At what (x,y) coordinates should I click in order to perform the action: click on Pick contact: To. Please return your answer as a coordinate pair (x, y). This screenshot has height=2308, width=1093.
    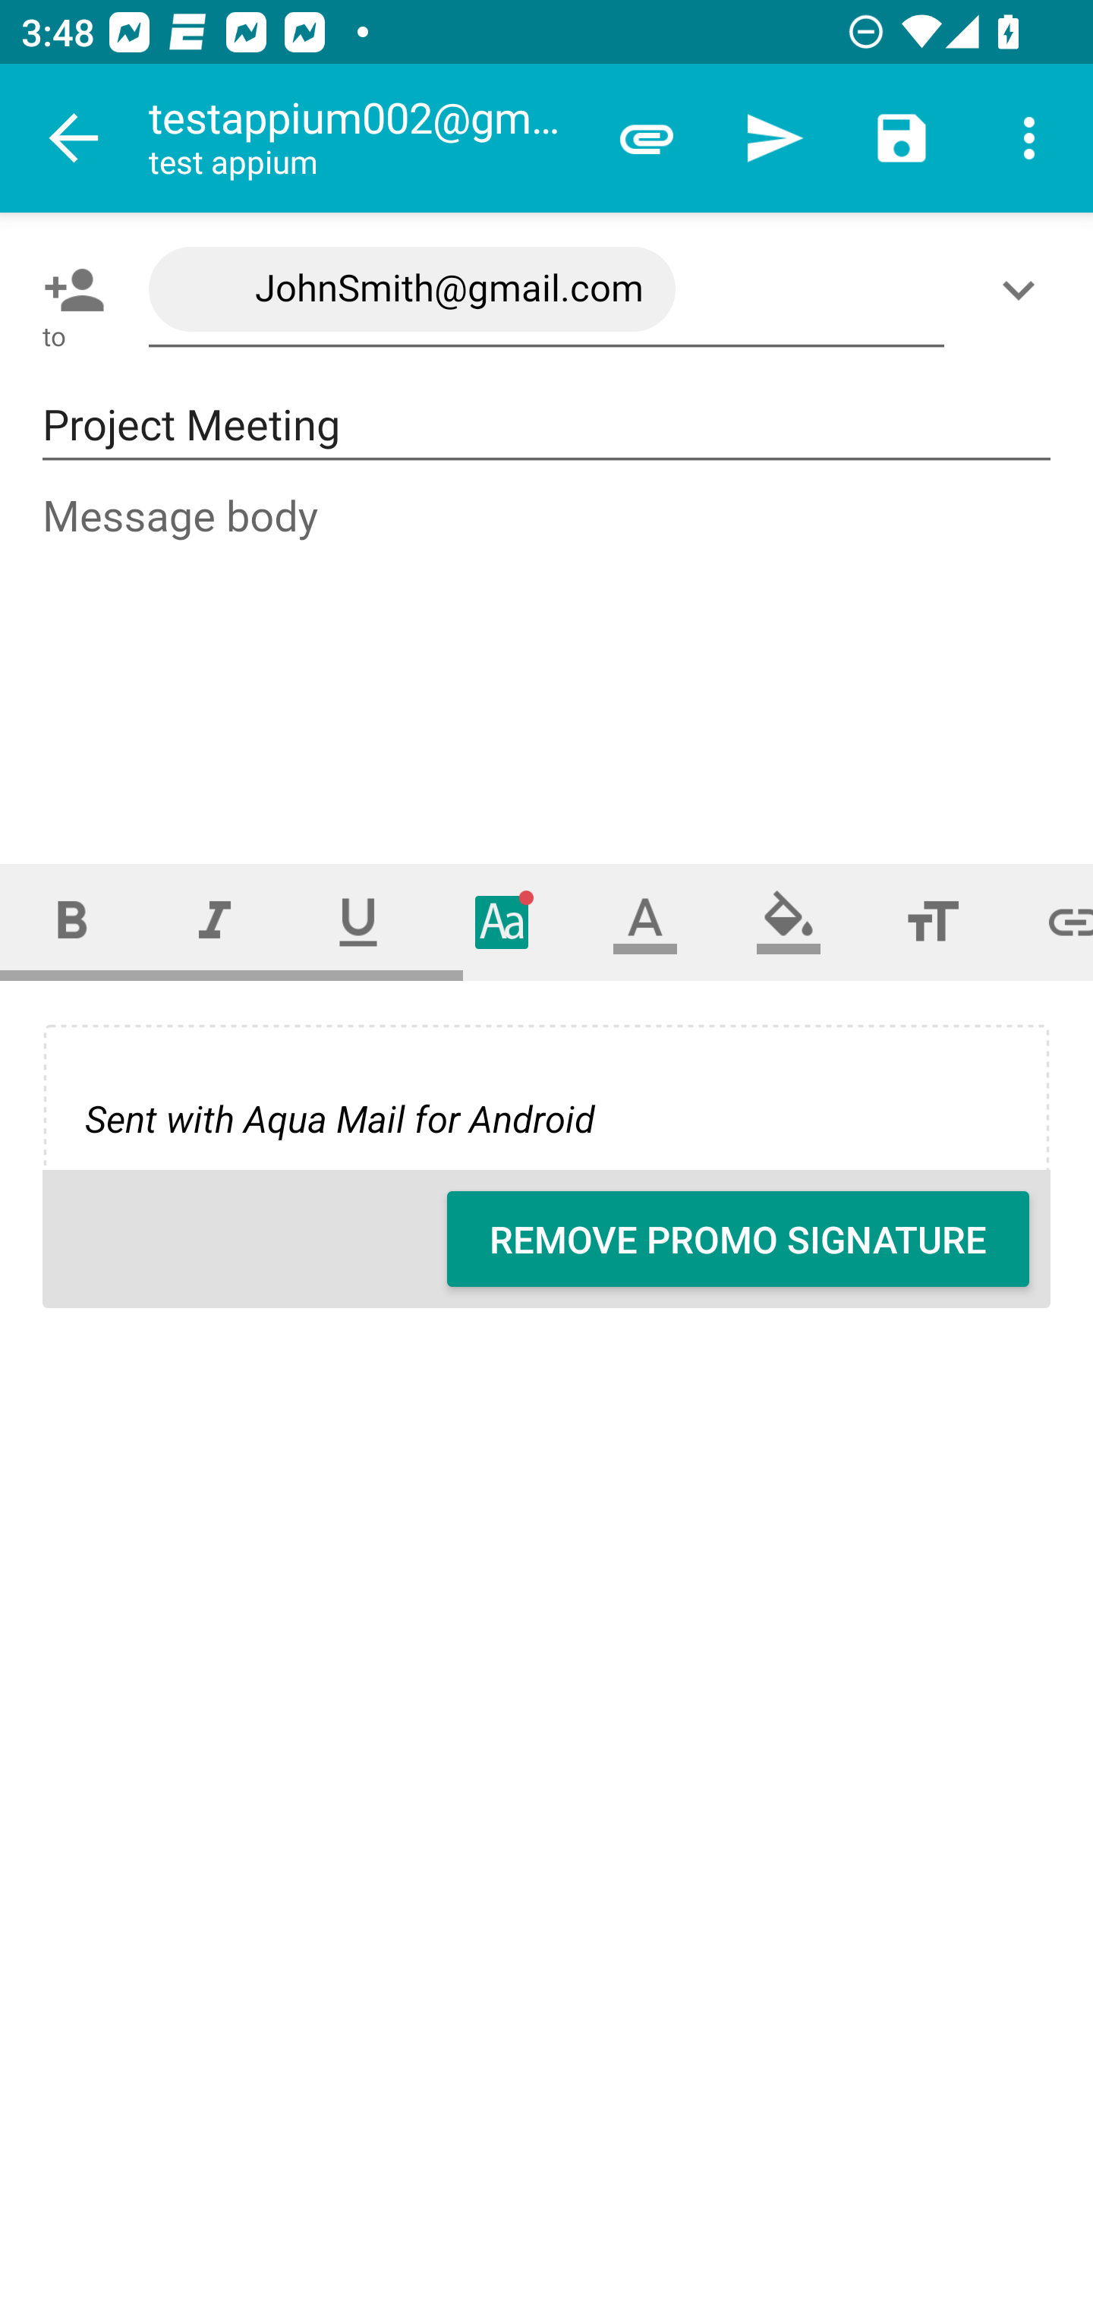
    Looking at the image, I should click on (68, 289).